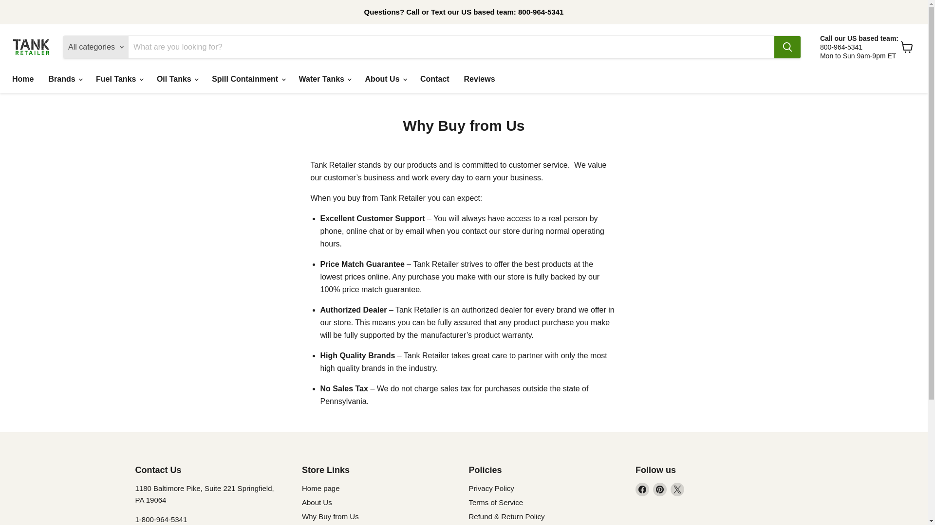 The image size is (935, 525). I want to click on X, so click(677, 489).